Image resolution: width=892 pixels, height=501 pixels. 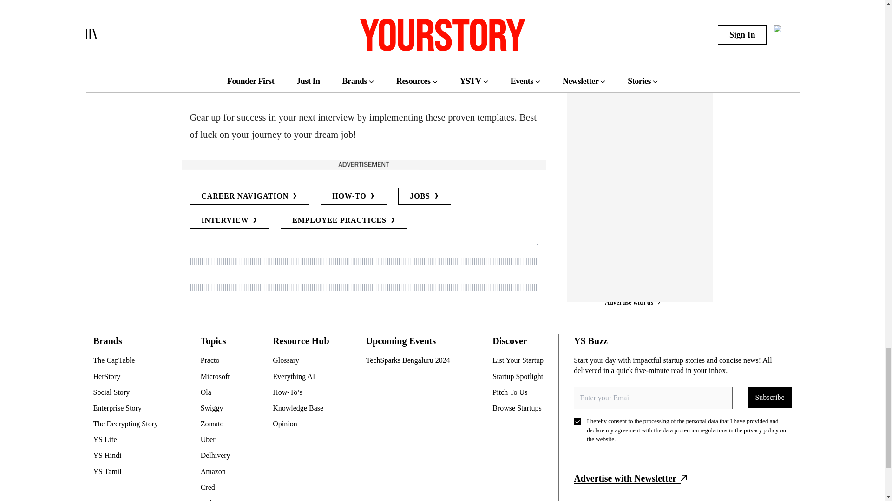 What do you see at coordinates (344, 220) in the screenshot?
I see `EMPLOYEE PRACTICES` at bounding box center [344, 220].